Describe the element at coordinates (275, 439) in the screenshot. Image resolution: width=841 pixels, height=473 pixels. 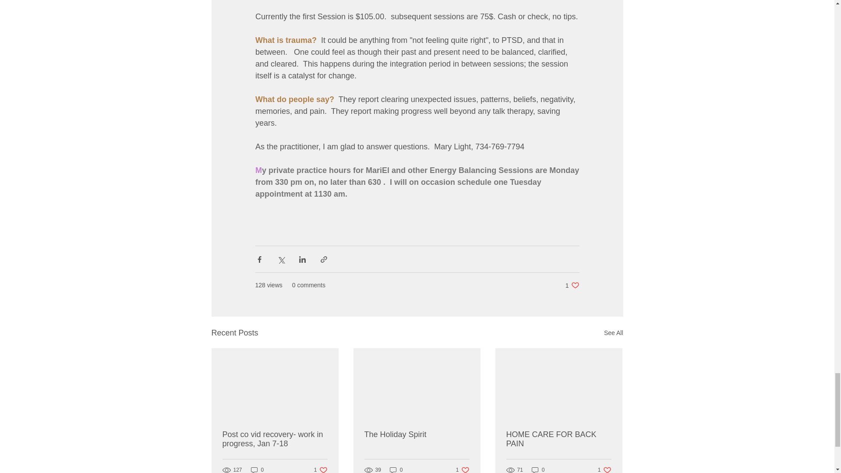
I see `HOME CARE FOR BACK PAIN` at that location.